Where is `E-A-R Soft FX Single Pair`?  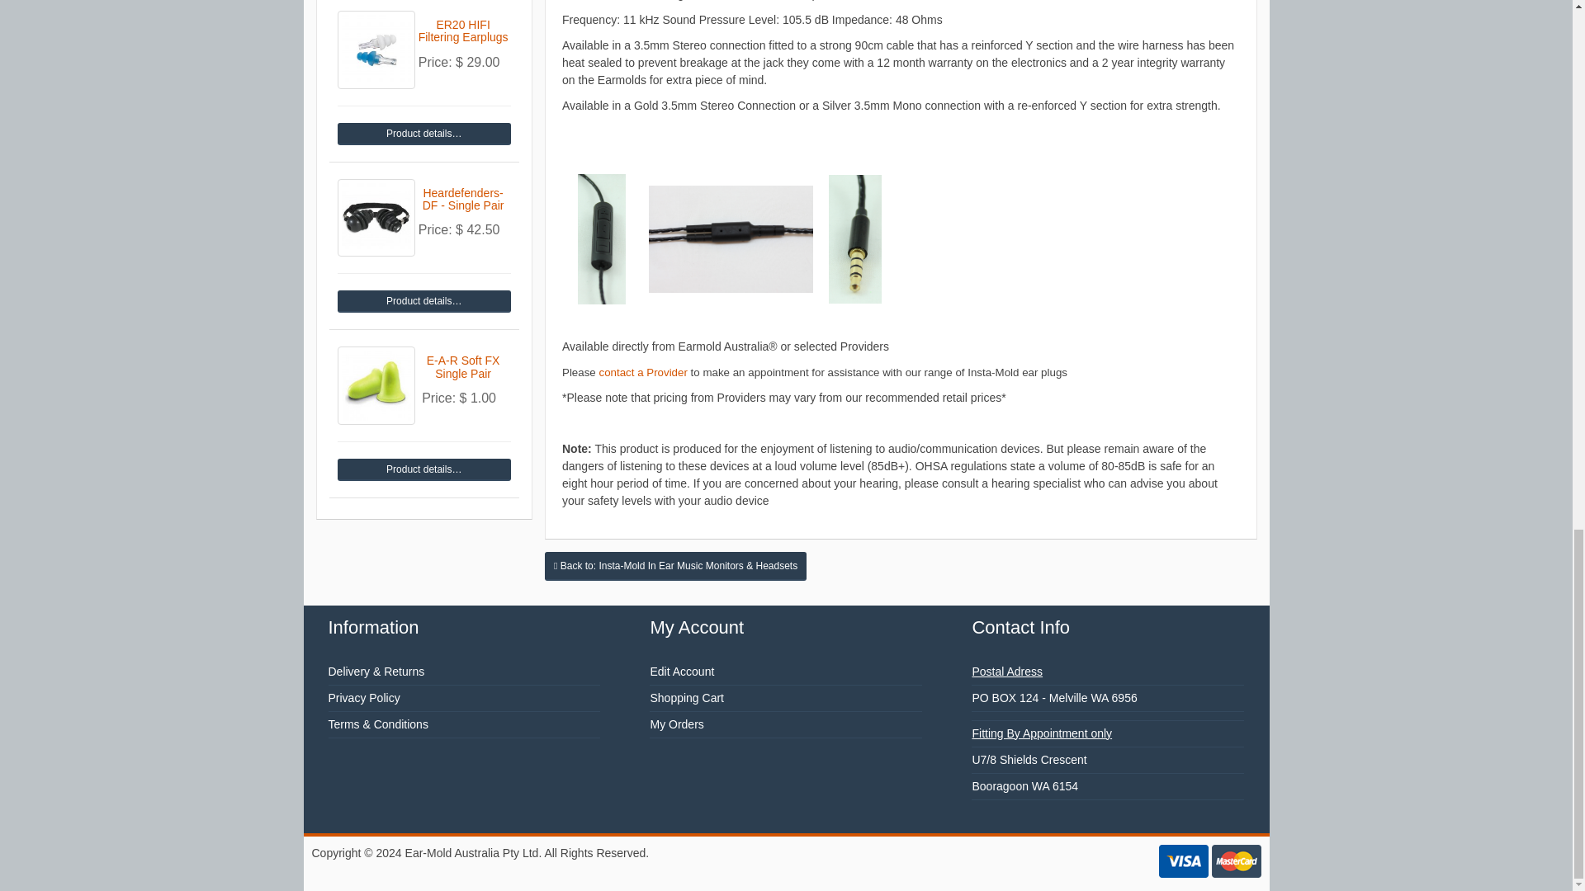
E-A-R Soft FX Single Pair is located at coordinates (376, 386).